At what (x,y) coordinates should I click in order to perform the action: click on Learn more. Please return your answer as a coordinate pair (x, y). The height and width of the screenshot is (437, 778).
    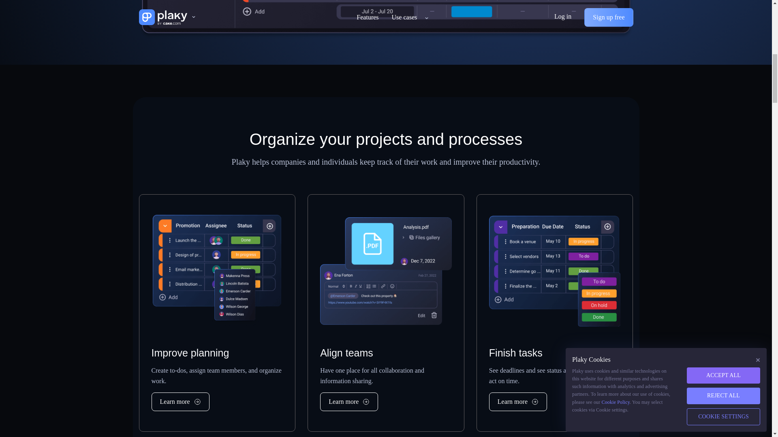
    Looking at the image, I should click on (349, 401).